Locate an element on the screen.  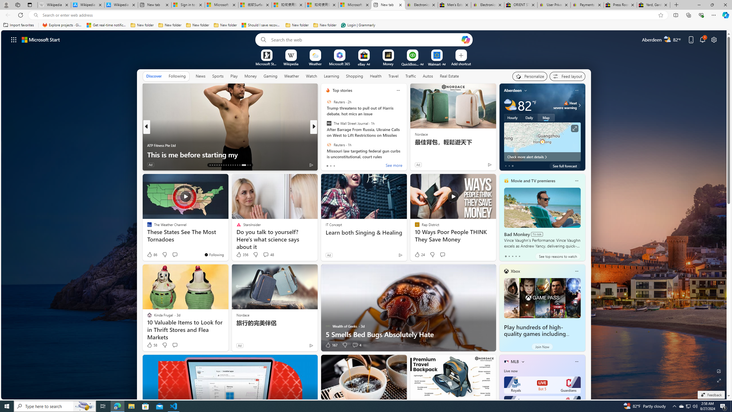
News is located at coordinates (200, 76).